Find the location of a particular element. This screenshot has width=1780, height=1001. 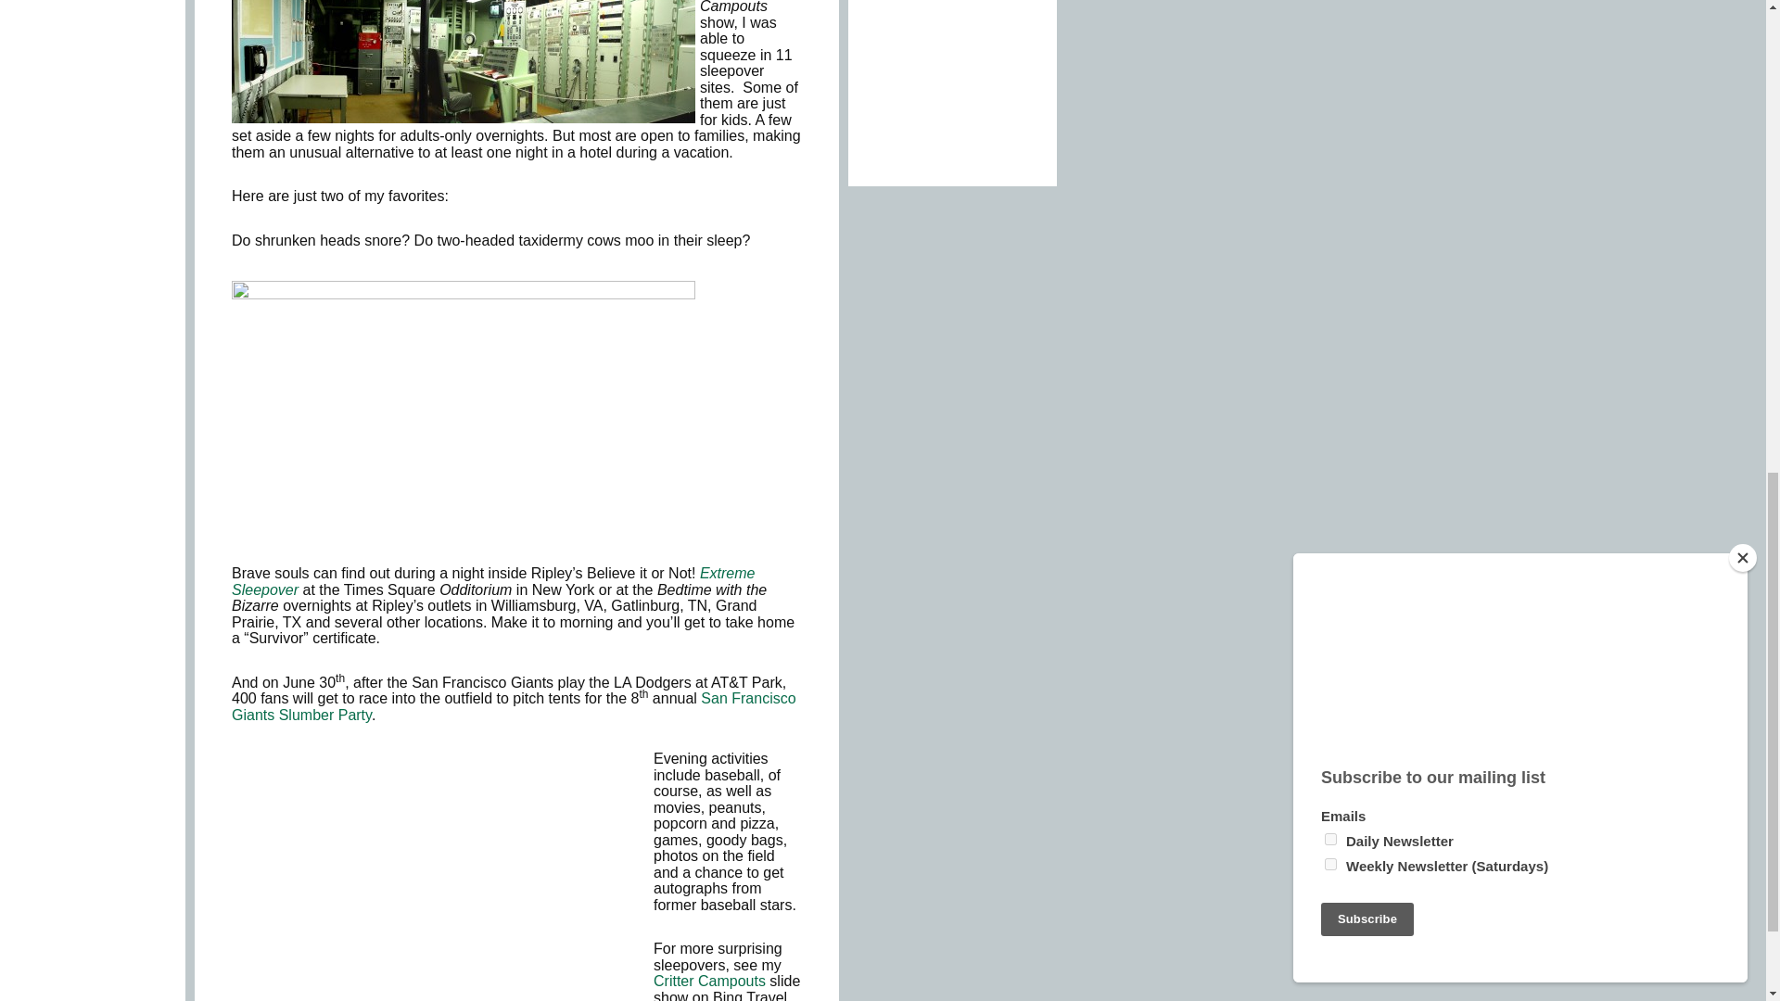

Critter Campouts is located at coordinates (708, 981).